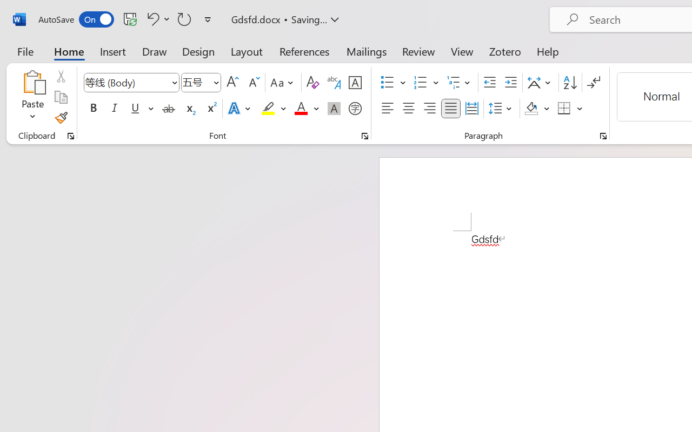 The image size is (692, 432). What do you see at coordinates (301, 109) in the screenshot?
I see `Font Color Red` at bounding box center [301, 109].